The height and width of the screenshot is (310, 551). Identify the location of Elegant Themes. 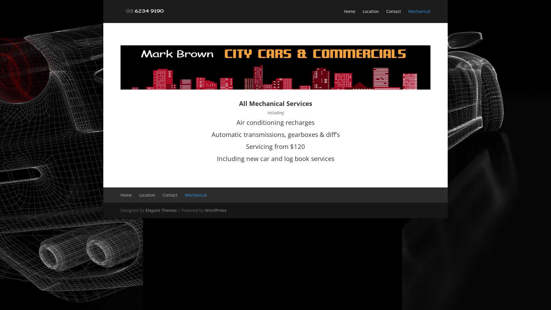
(161, 210).